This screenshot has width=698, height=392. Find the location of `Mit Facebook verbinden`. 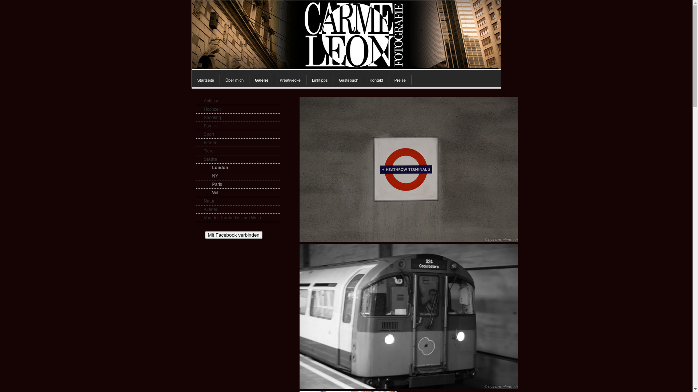

Mit Facebook verbinden is located at coordinates (234, 235).